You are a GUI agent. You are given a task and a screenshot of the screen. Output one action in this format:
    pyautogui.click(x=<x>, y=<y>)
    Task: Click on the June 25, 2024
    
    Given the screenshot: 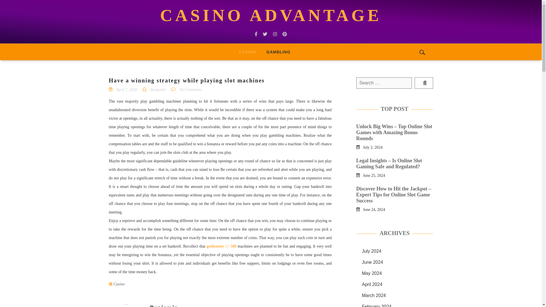 What is the action you would take?
    pyautogui.click(x=374, y=175)
    